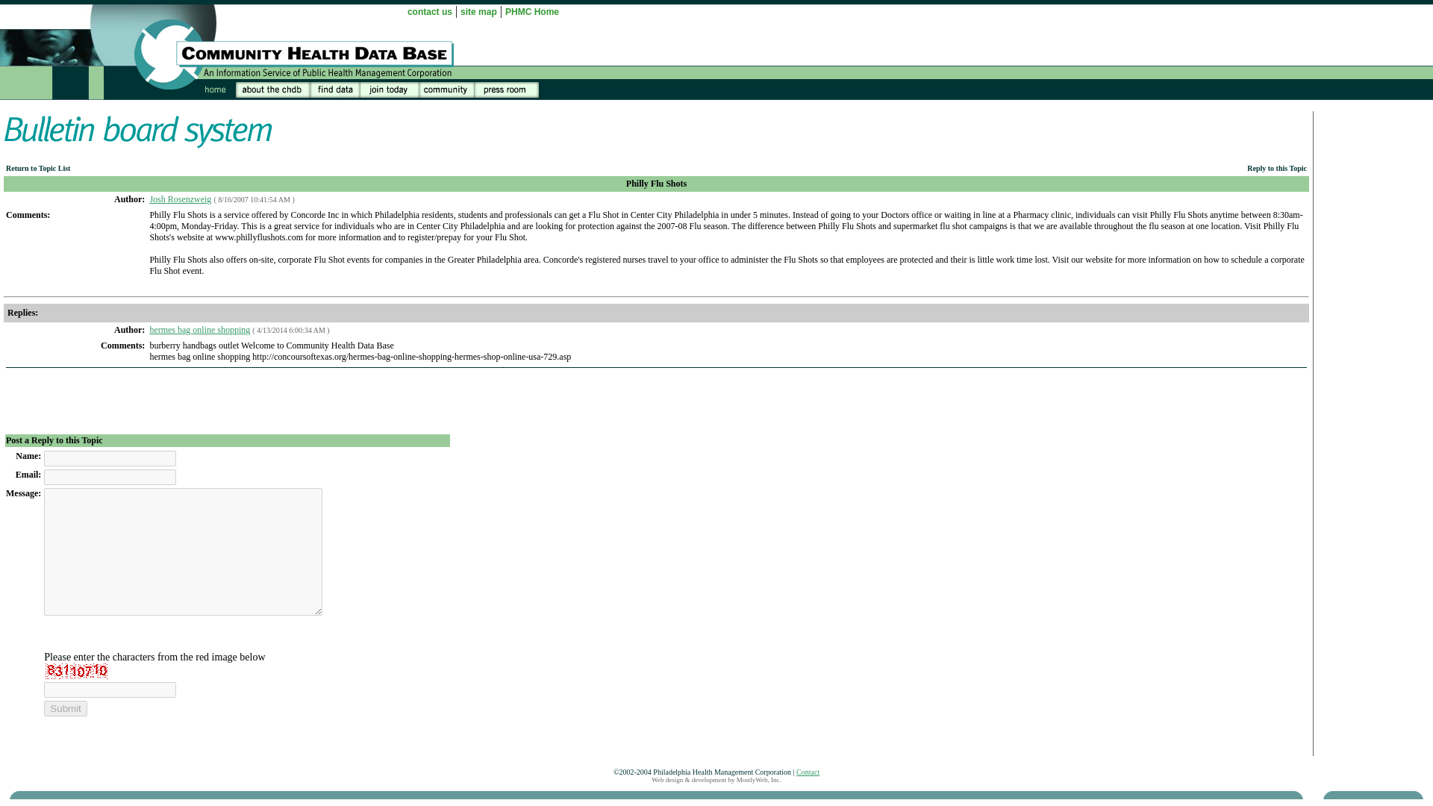 The image size is (1433, 806). What do you see at coordinates (808, 772) in the screenshot?
I see `Contact` at bounding box center [808, 772].